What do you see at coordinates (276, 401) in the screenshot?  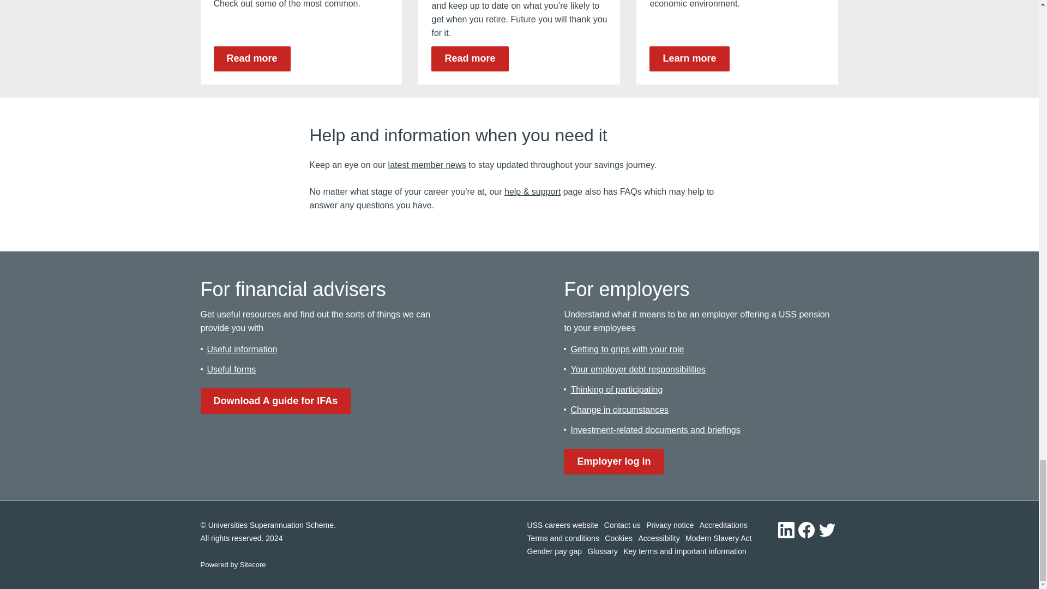 I see `Download A guide for IFAs` at bounding box center [276, 401].